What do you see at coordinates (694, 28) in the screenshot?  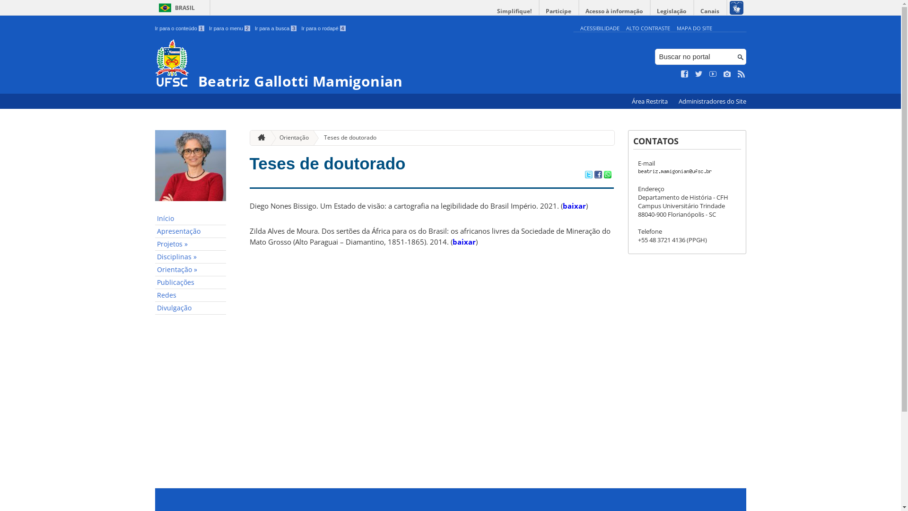 I see `MAPA DO SITE` at bounding box center [694, 28].